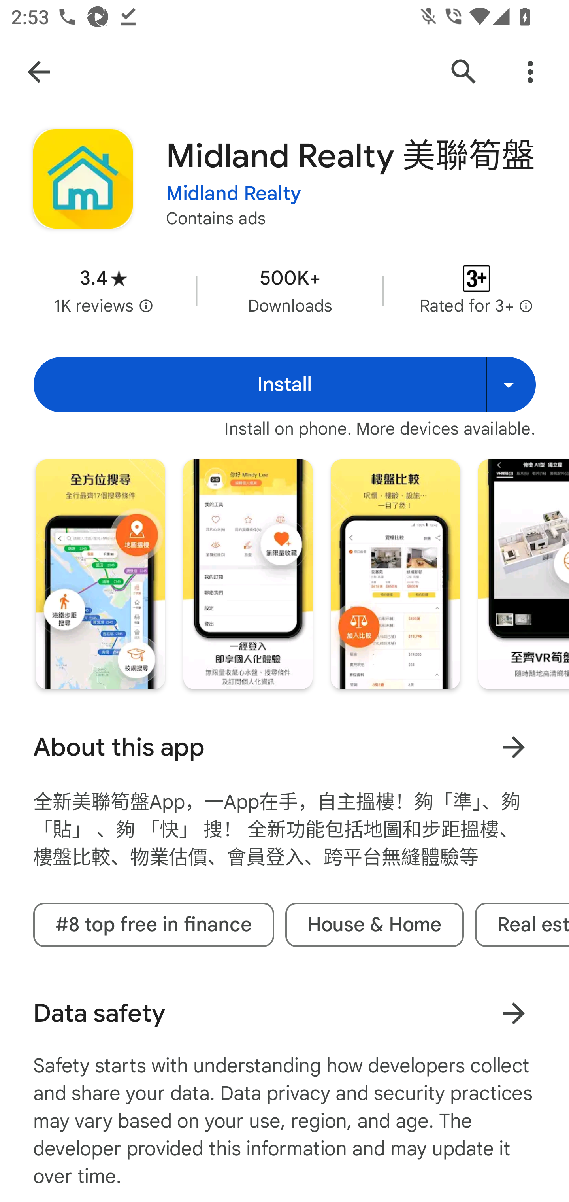  I want to click on Data safety Learn more about data safety, so click(284, 1013).